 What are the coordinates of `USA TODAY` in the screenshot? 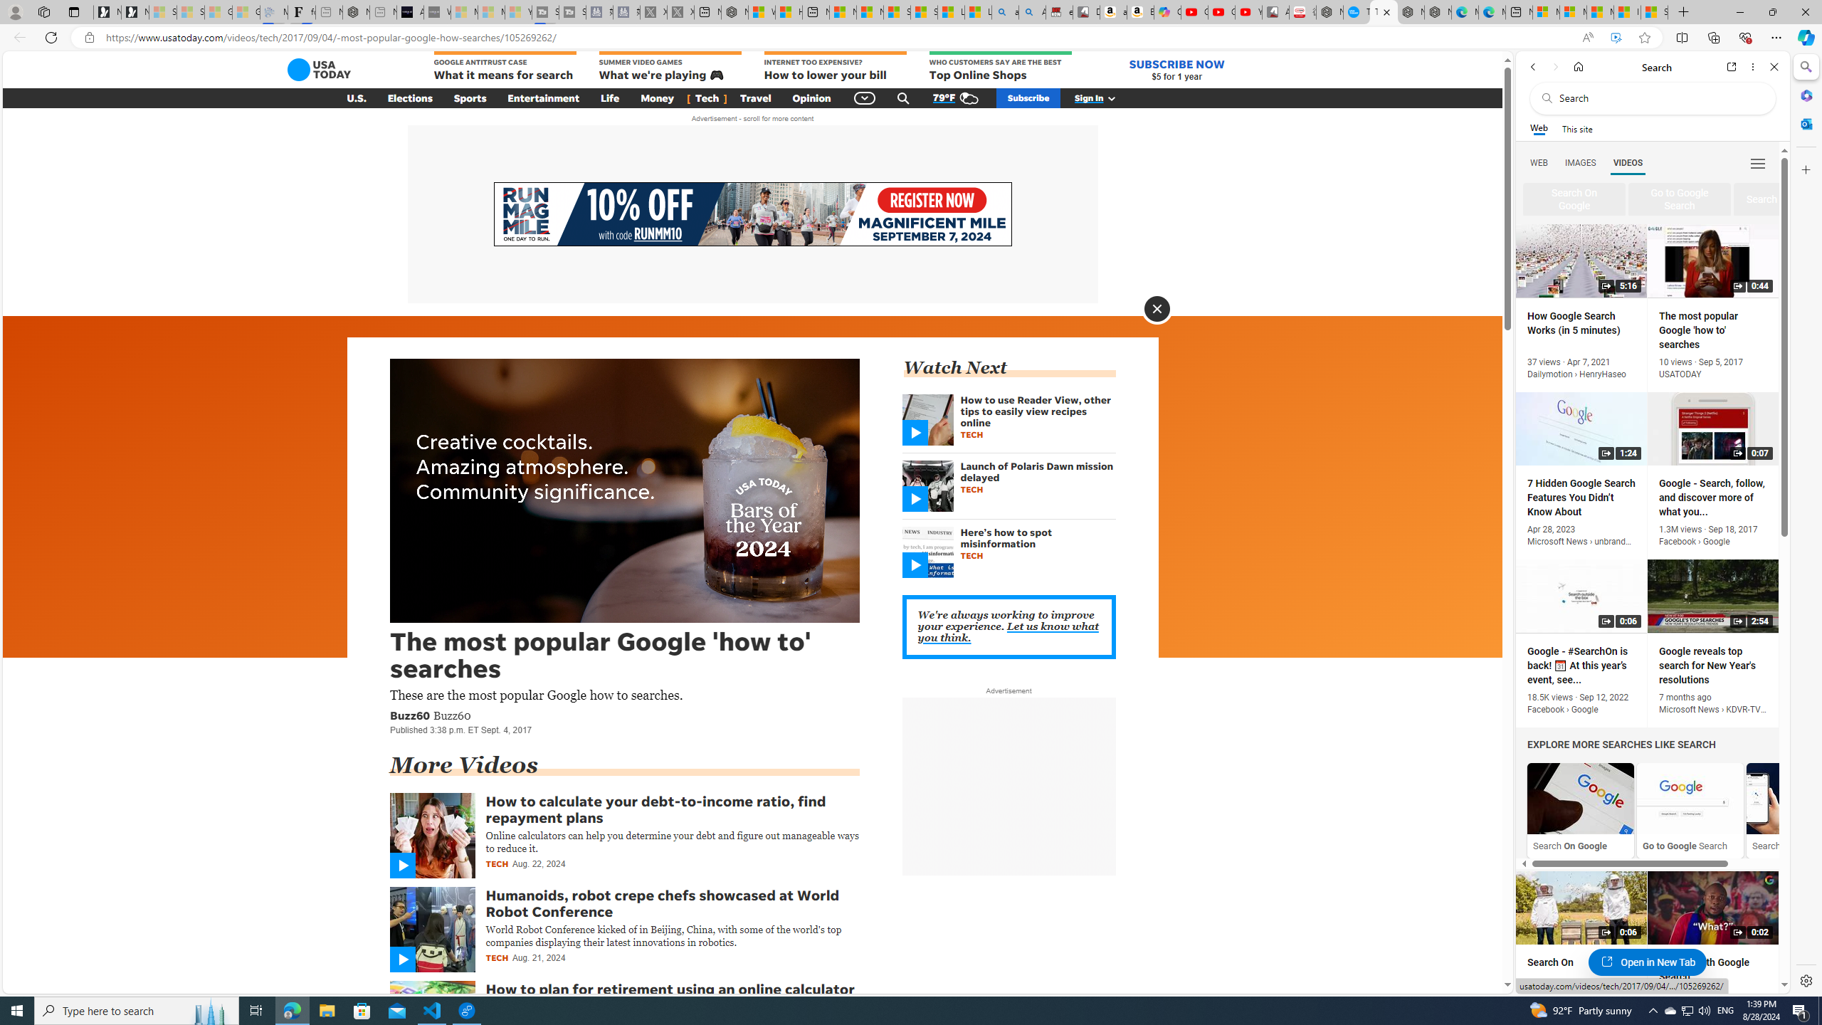 It's located at (319, 70).